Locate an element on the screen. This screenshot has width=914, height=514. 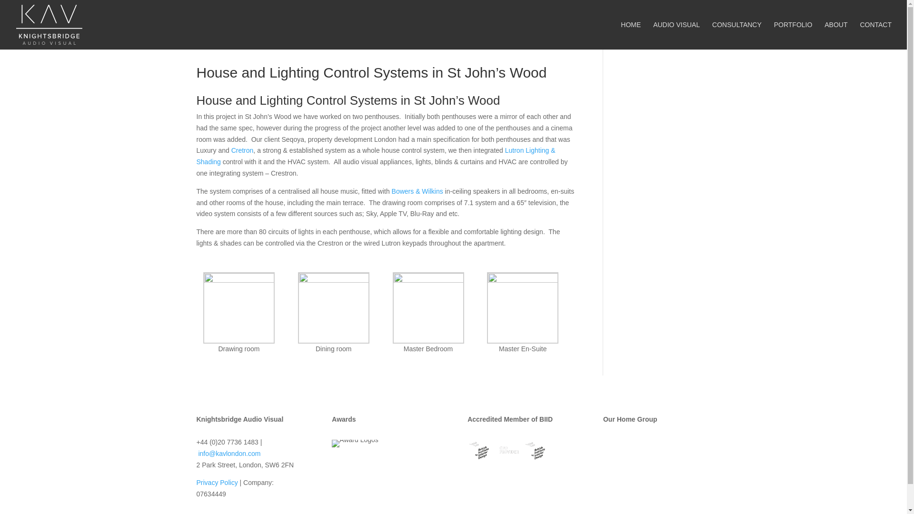
Bowers and Wilkins Speakers is located at coordinates (417, 191).